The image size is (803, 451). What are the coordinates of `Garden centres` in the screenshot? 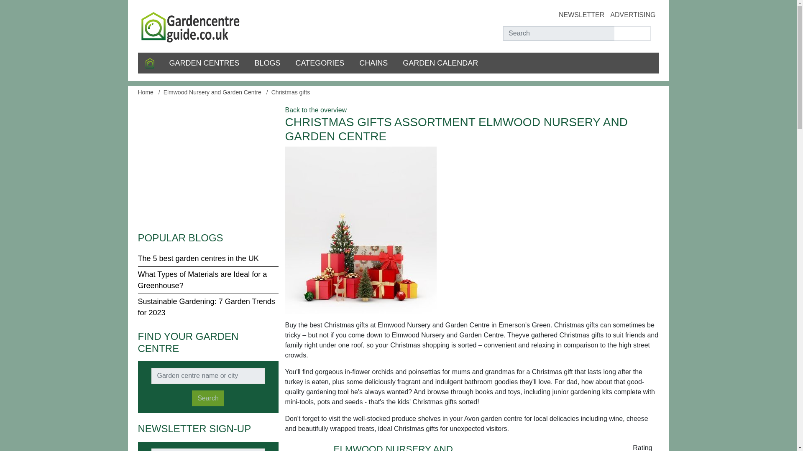 It's located at (204, 63).